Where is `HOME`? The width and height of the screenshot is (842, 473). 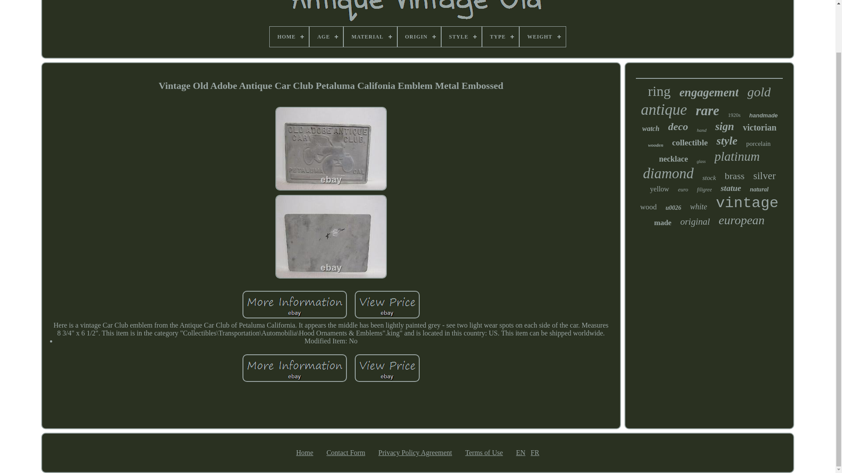
HOME is located at coordinates (289, 36).